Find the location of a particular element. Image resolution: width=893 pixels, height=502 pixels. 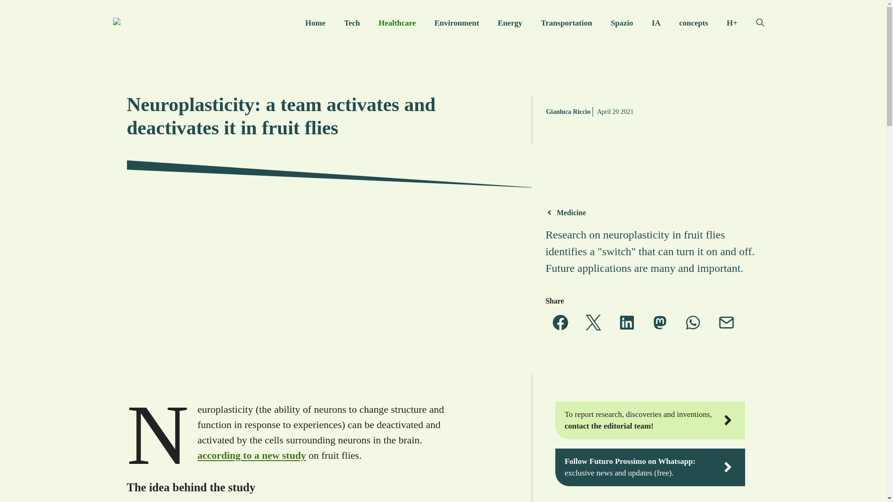

IA is located at coordinates (656, 23).